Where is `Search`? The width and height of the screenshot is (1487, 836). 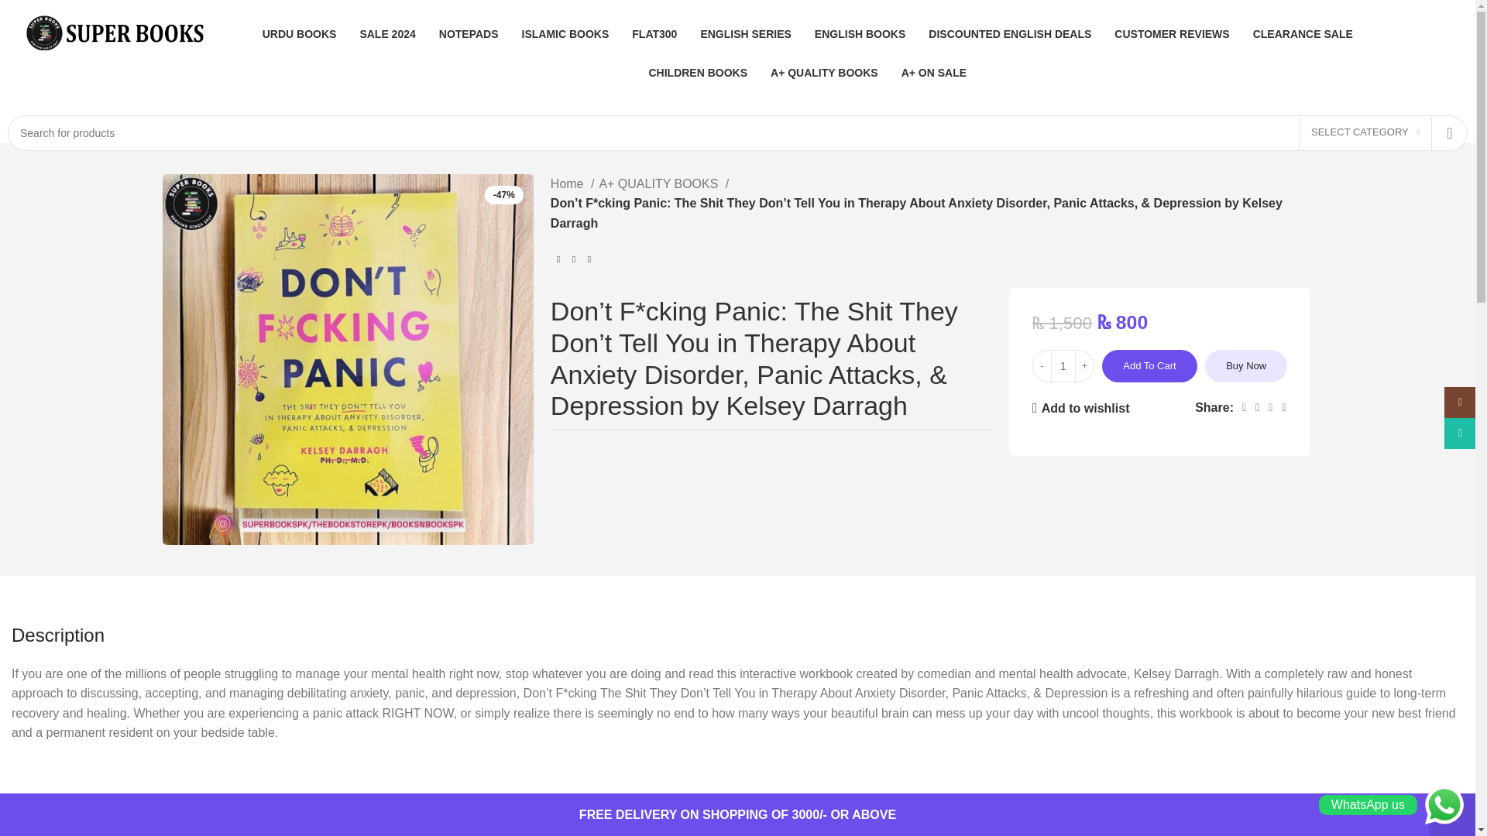
Search is located at coordinates (1450, 133).